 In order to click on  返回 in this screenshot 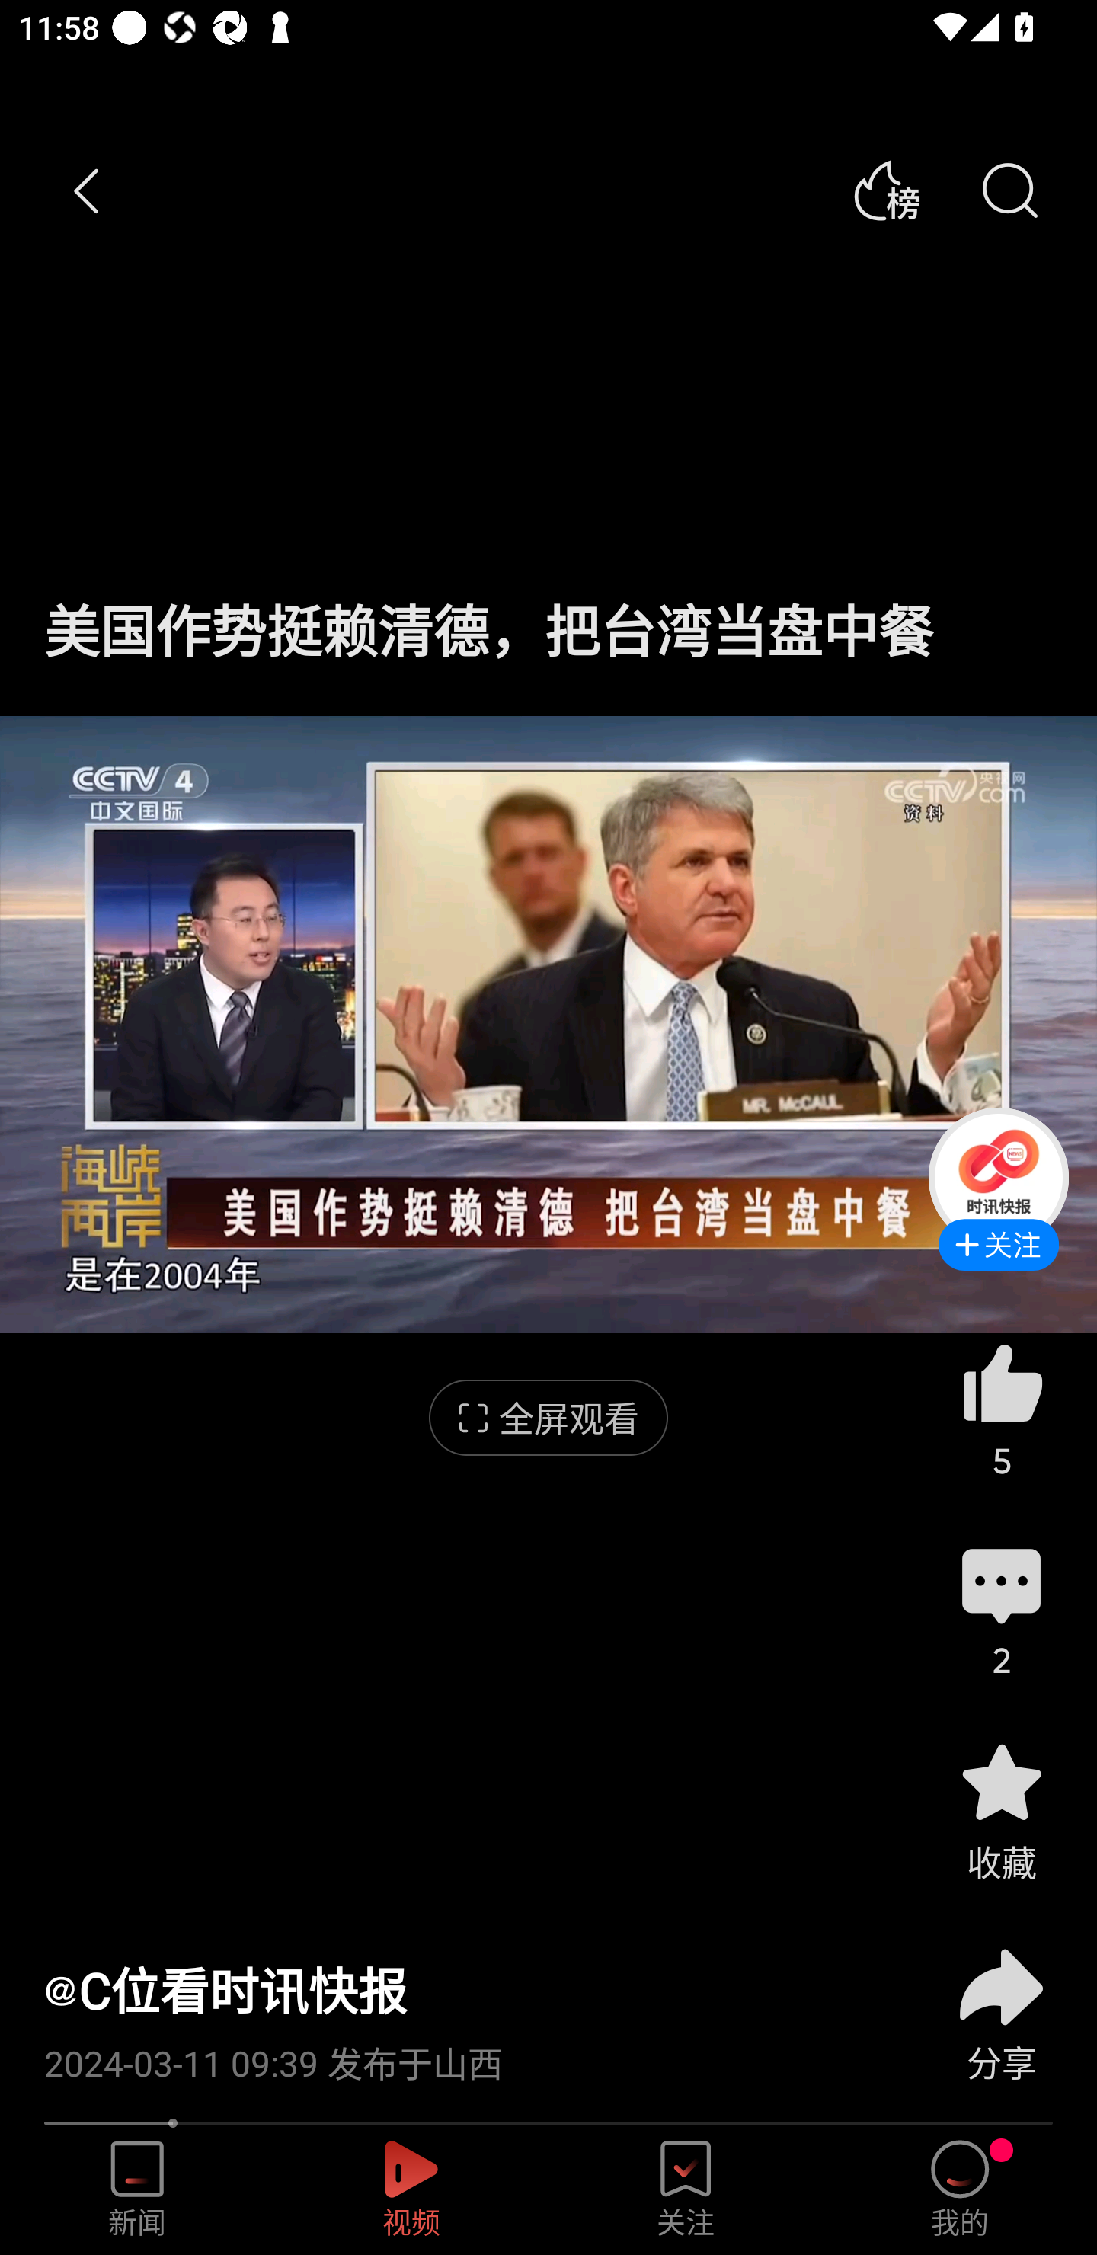, I will do `click(88, 191)`.